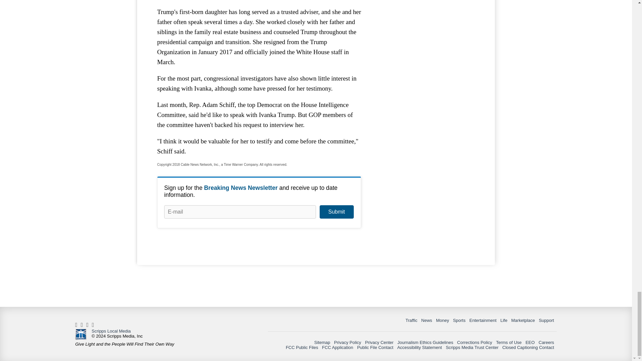  What do you see at coordinates (336, 212) in the screenshot?
I see `Submit` at bounding box center [336, 212].